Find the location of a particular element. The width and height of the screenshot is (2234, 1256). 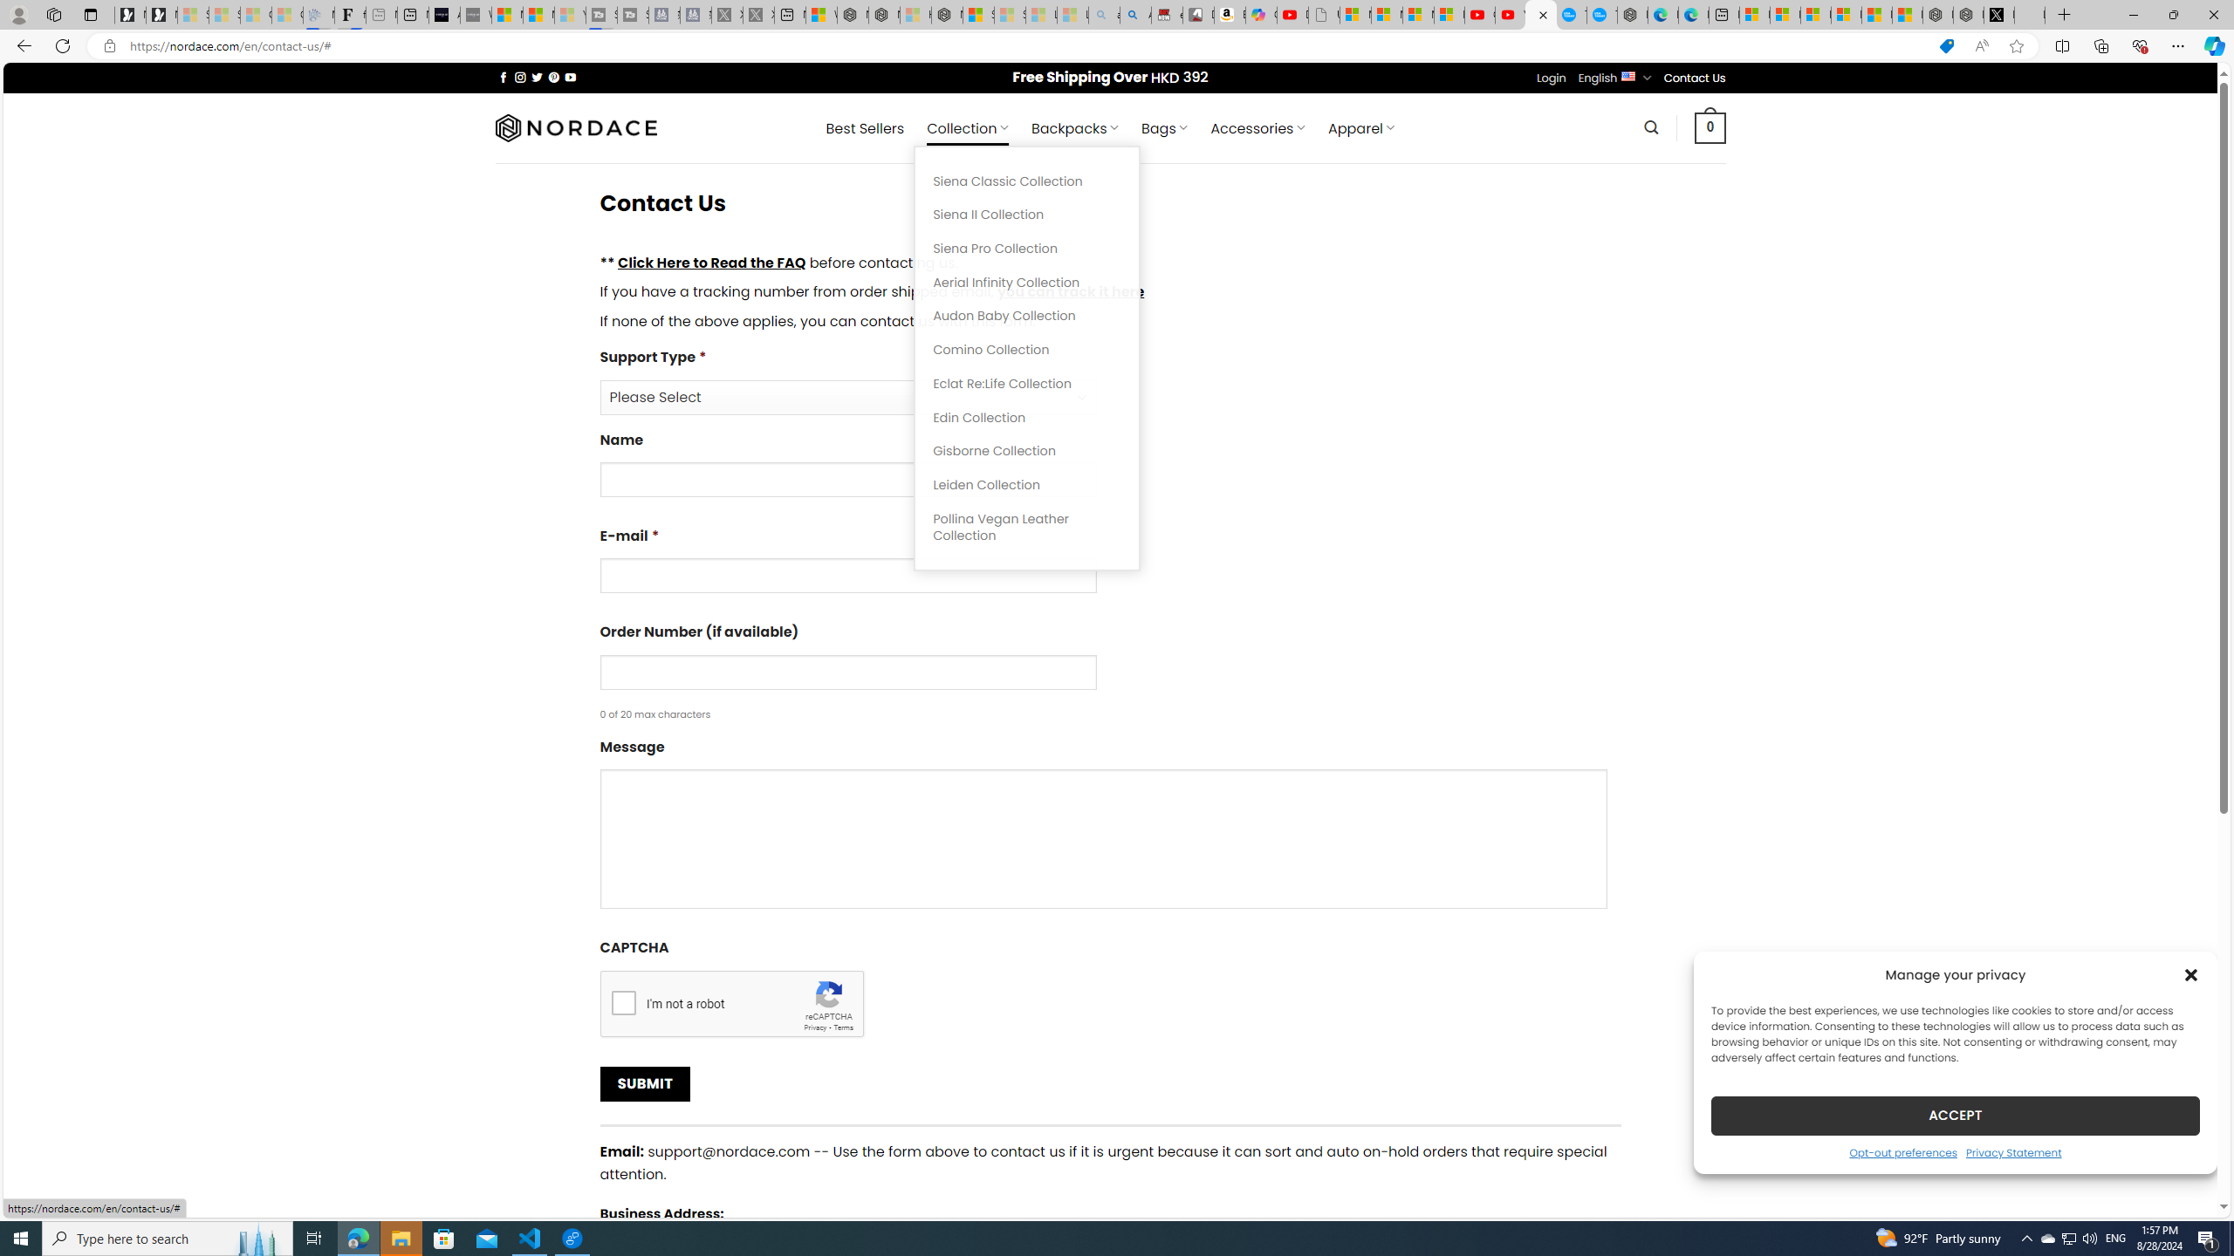

ACCEPT is located at coordinates (1955, 1115).